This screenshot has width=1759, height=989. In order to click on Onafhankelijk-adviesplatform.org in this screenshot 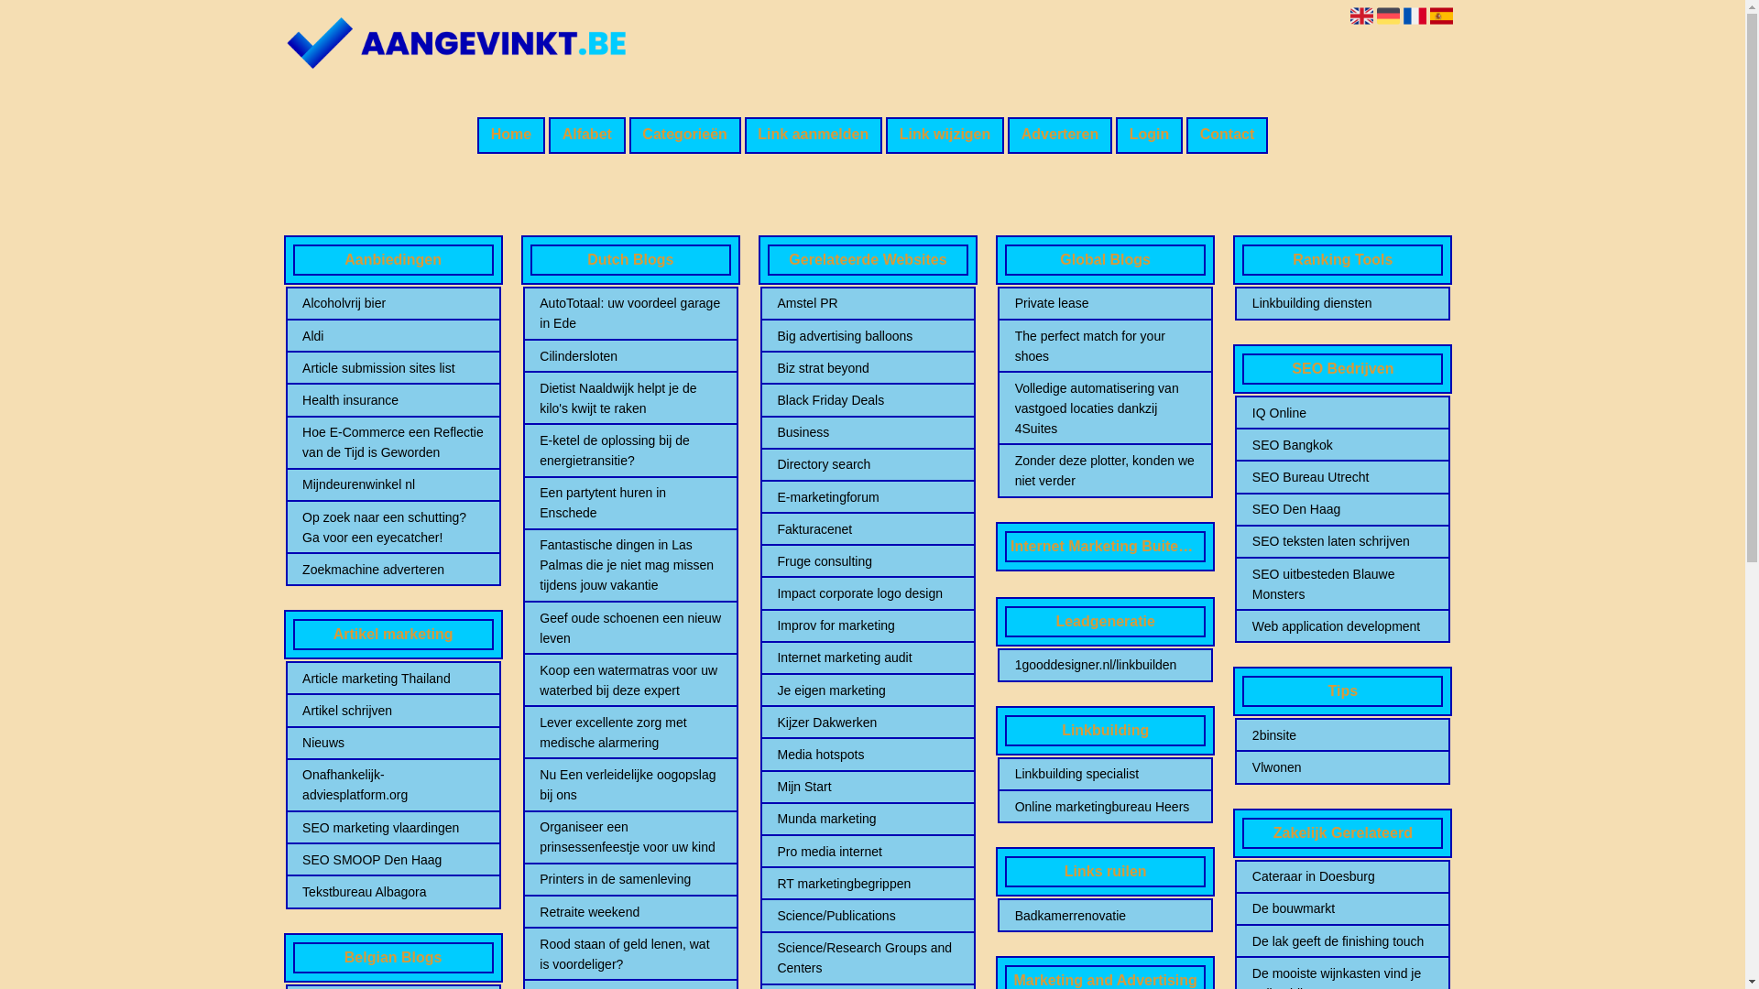, I will do `click(393, 785)`.